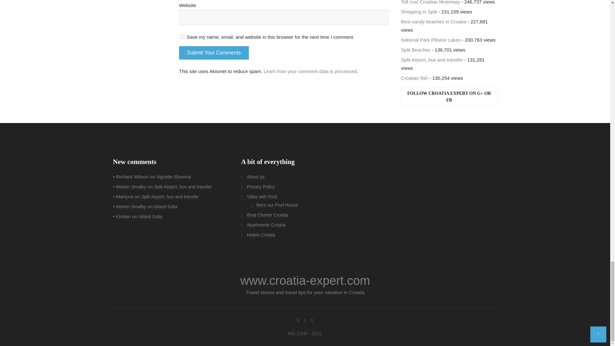 The image size is (615, 346). Describe the element at coordinates (214, 53) in the screenshot. I see `Submit Your Comments` at that location.